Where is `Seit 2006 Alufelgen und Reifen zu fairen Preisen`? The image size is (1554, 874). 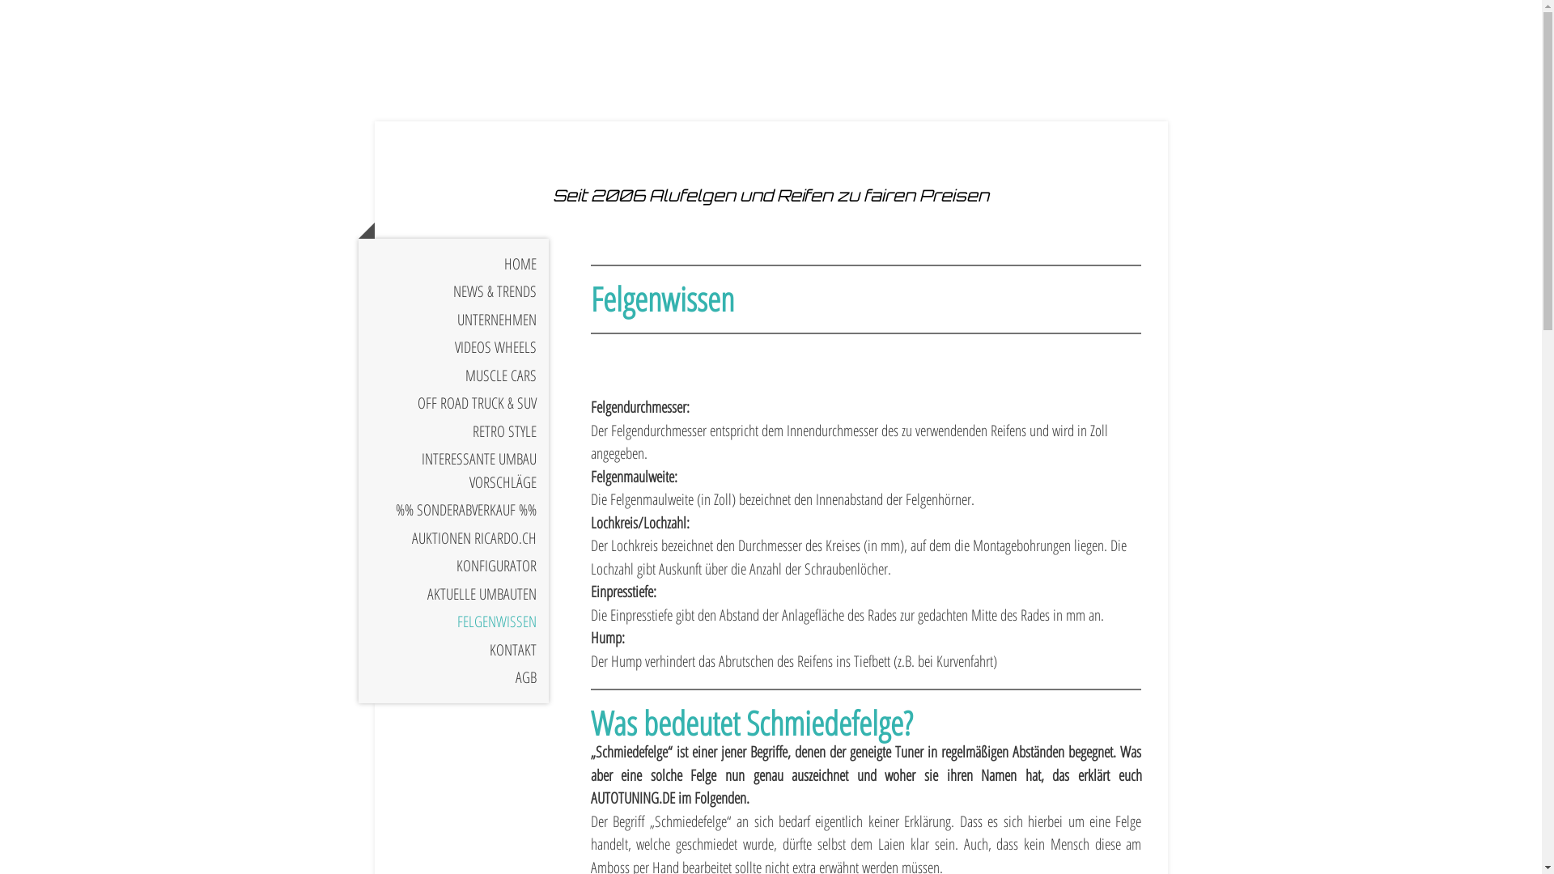
Seit 2006 Alufelgen und Reifen zu fairen Preisen is located at coordinates (771, 195).